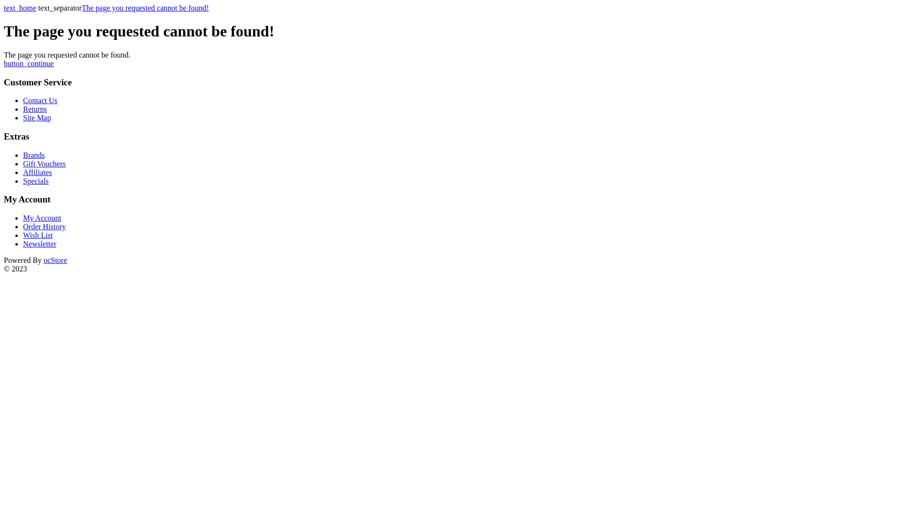 The image size is (922, 518). Describe the element at coordinates (39, 244) in the screenshot. I see `Newsletter` at that location.